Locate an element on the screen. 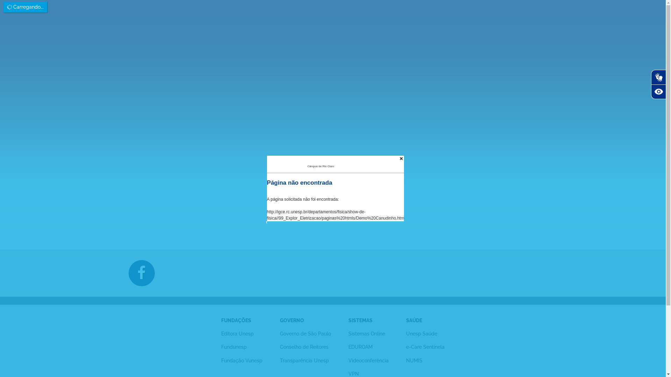 This screenshot has height=377, width=671. e-Care Sentinela is located at coordinates (425, 347).